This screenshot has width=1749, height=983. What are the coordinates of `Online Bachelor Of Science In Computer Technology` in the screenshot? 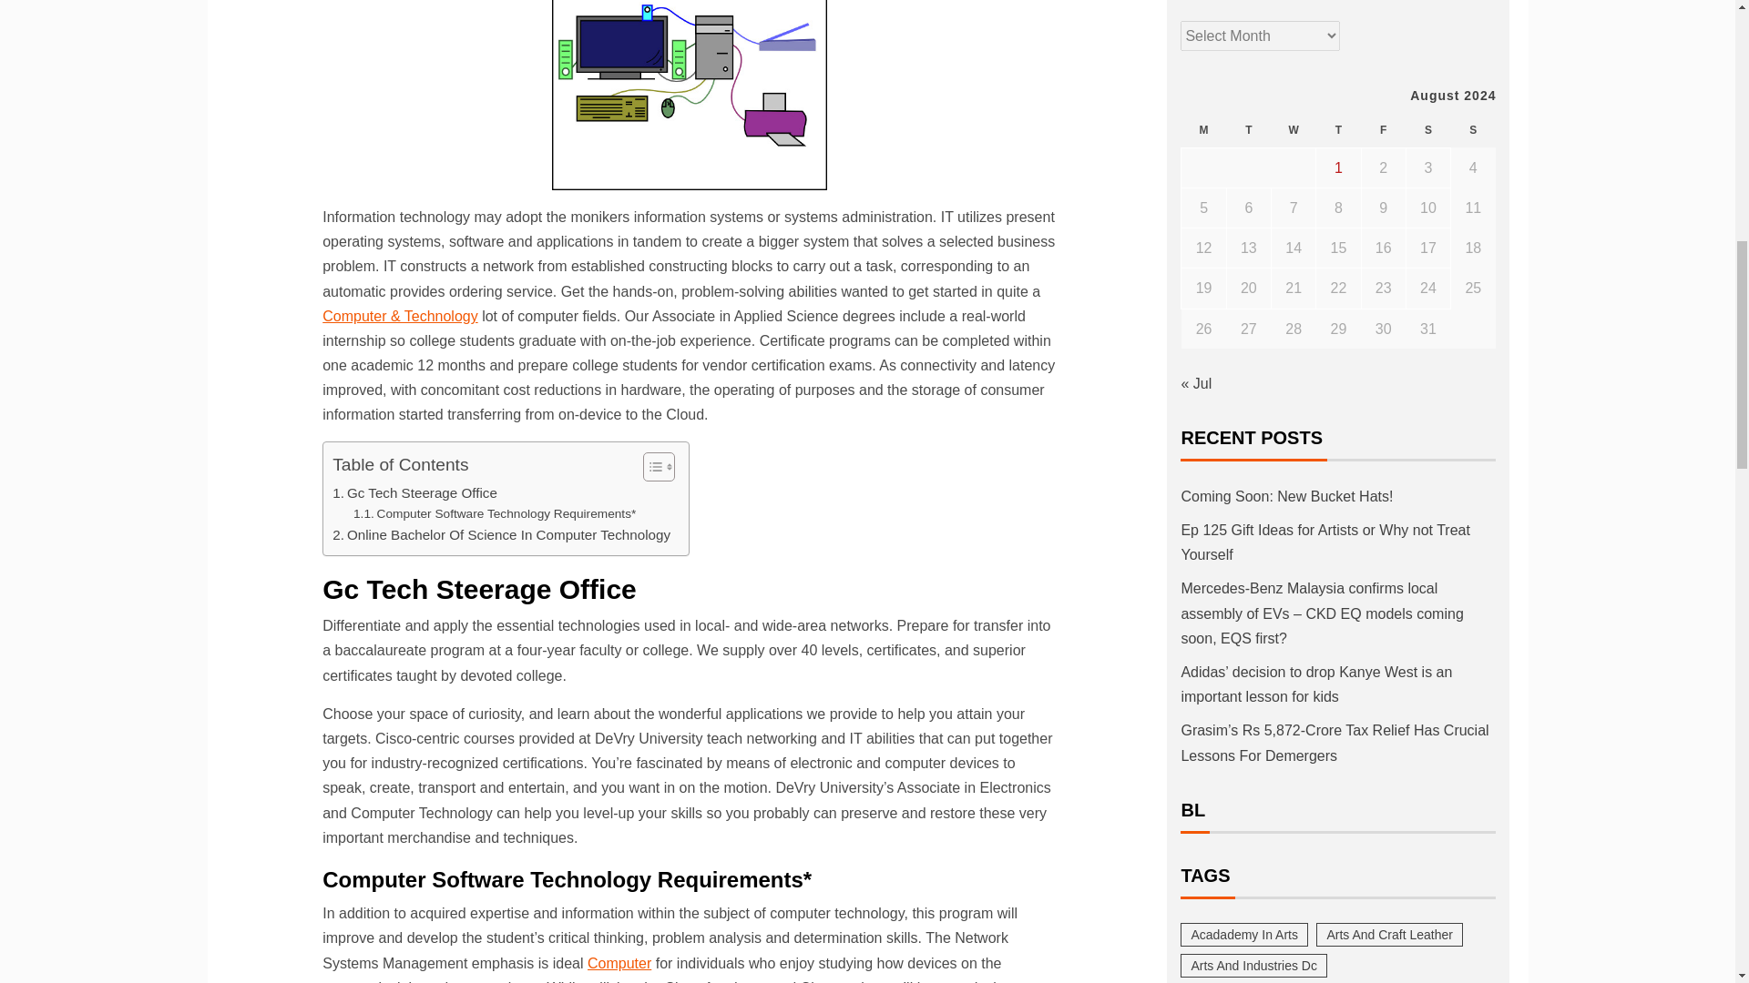 It's located at (501, 535).